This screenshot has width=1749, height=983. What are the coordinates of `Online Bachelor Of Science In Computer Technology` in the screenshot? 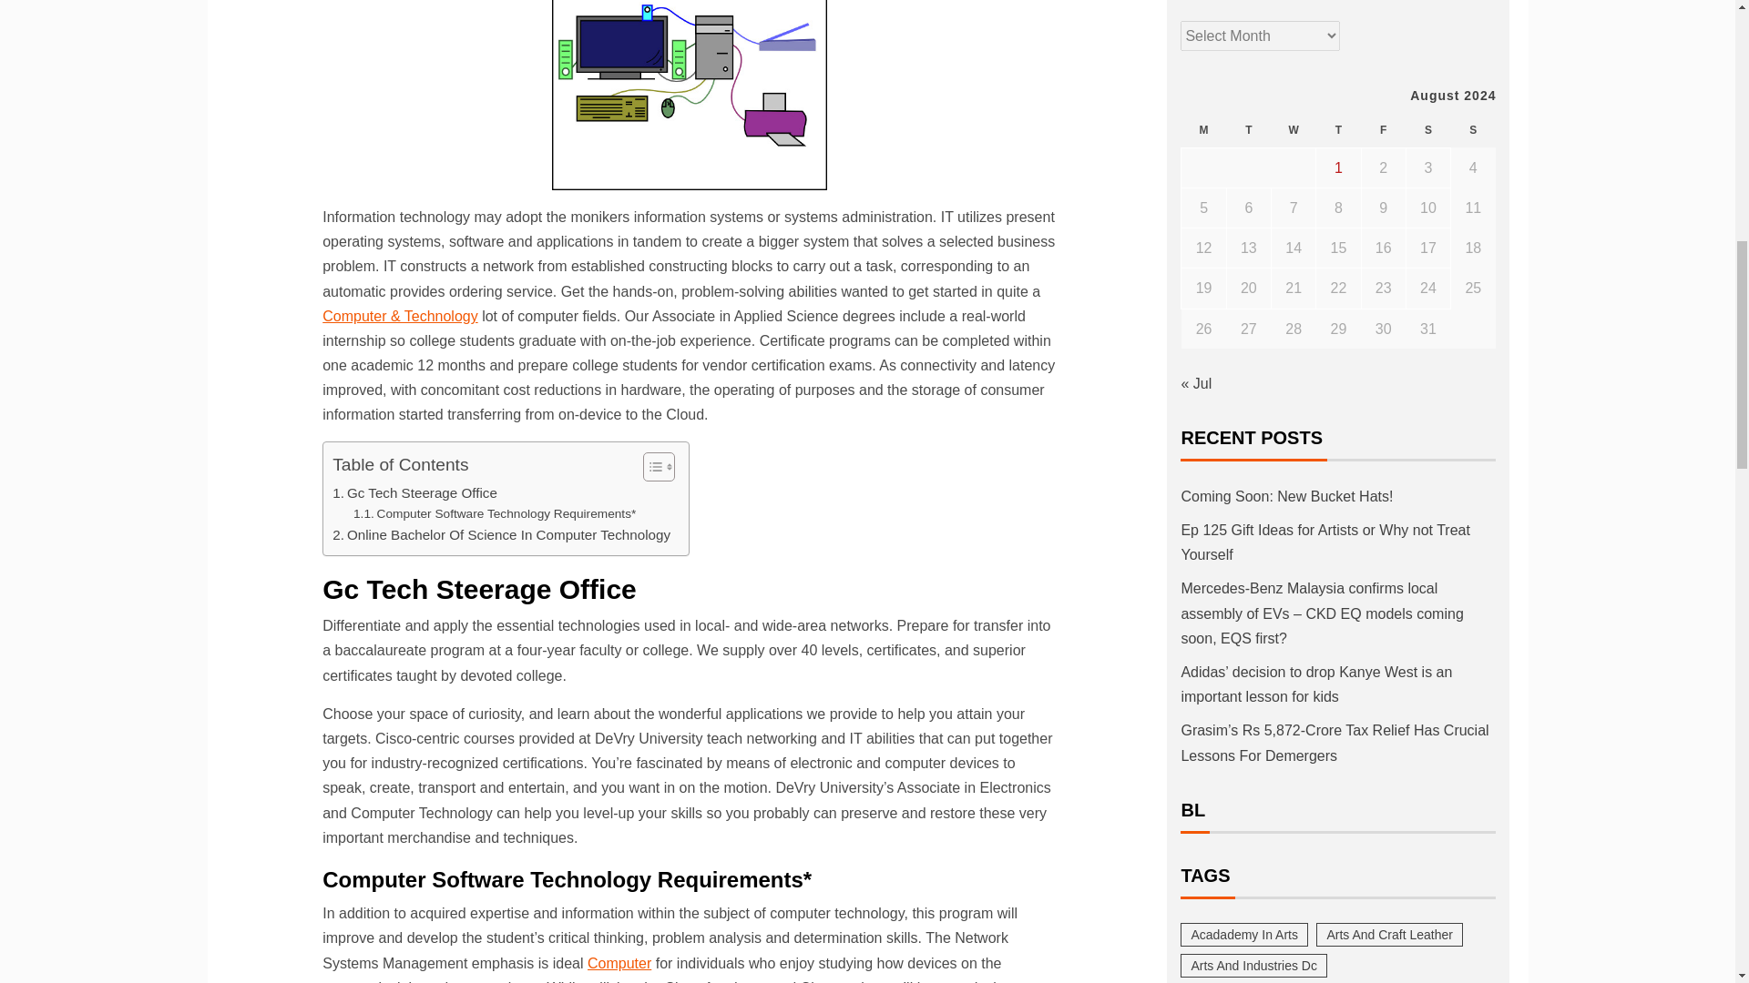 It's located at (501, 535).